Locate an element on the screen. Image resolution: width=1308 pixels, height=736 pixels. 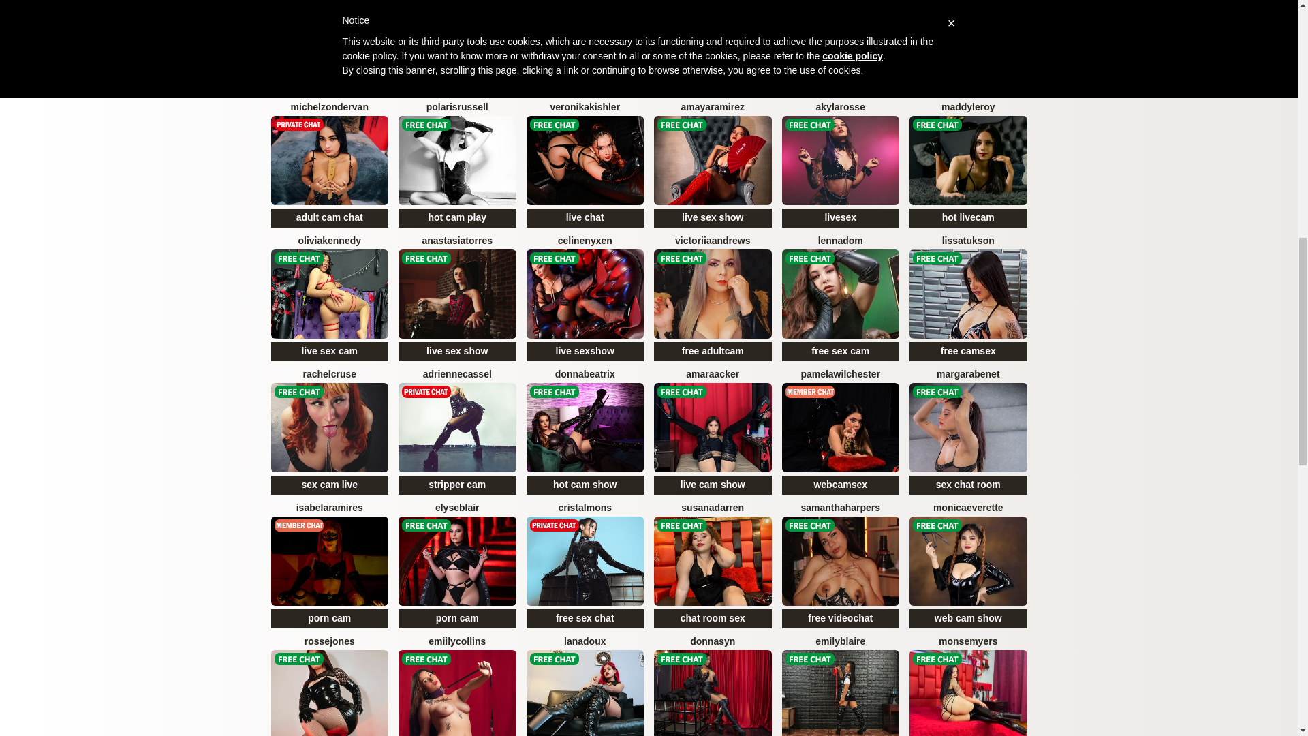
SharonRoyce is located at coordinates (841, 50).